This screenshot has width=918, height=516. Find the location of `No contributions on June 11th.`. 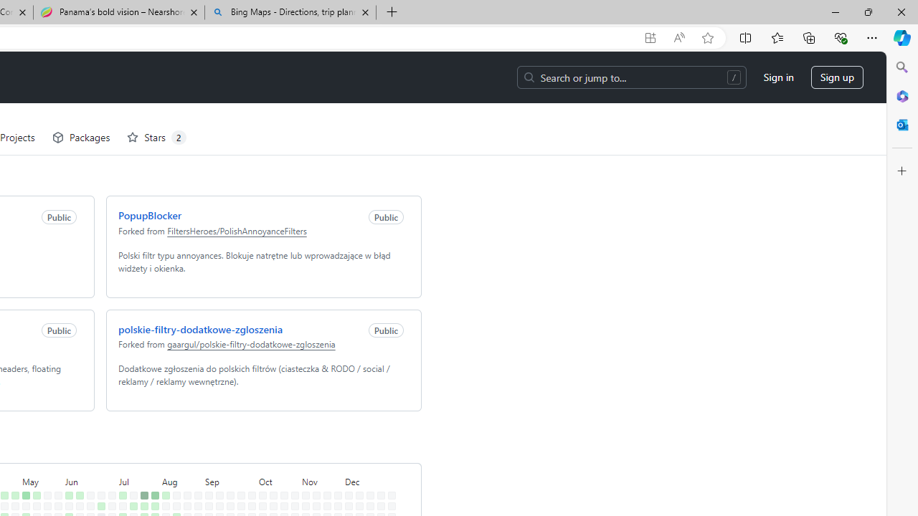

No contributions on June 11th. is located at coordinates (77, 465).